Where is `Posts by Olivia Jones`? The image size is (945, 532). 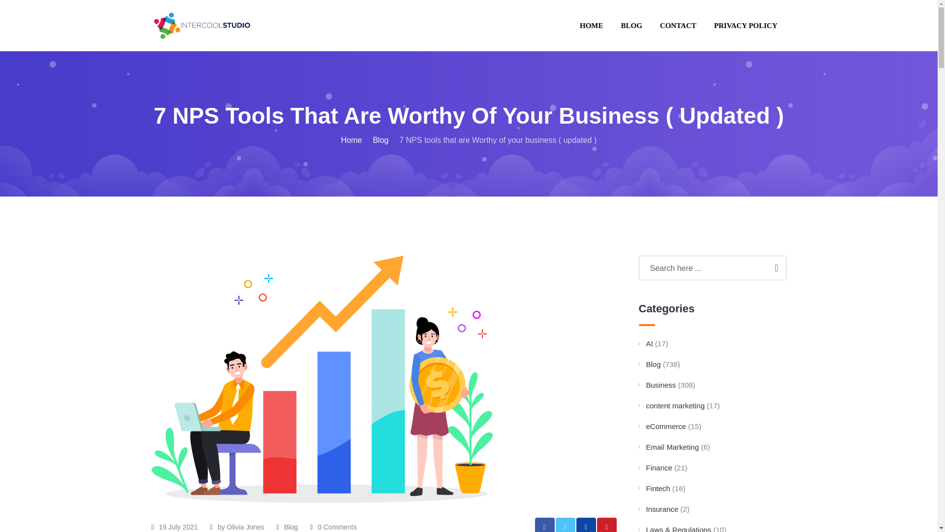 Posts by Olivia Jones is located at coordinates (245, 527).